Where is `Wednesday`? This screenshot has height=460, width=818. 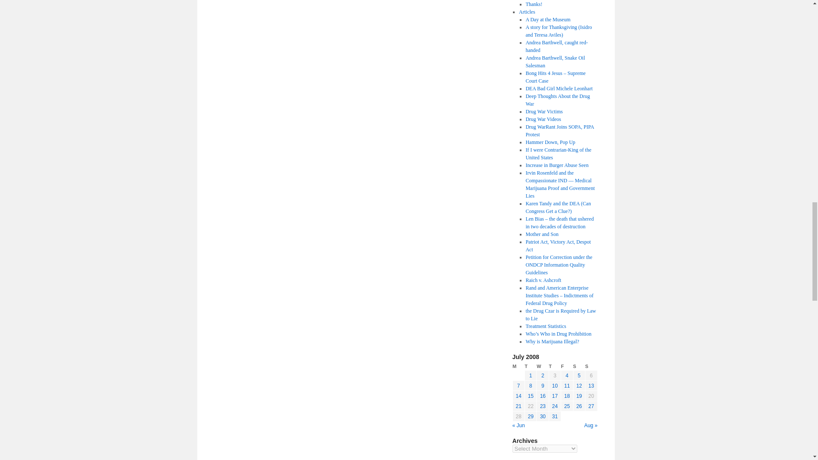 Wednesday is located at coordinates (543, 366).